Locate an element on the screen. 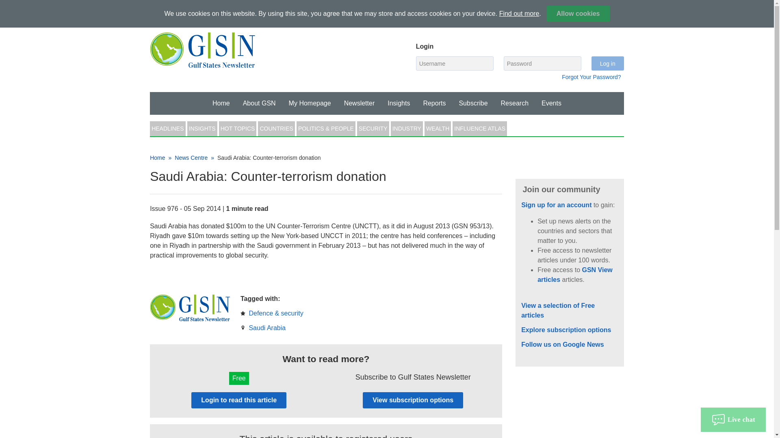 The width and height of the screenshot is (780, 438). My homepage is located at coordinates (434, 103).